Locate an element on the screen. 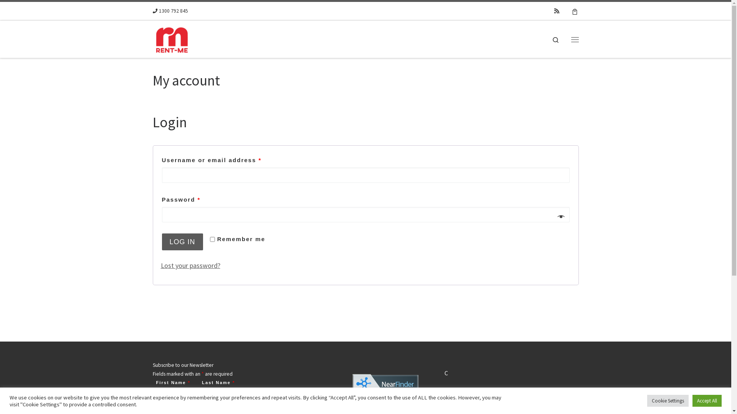 The height and width of the screenshot is (414, 737). Search is located at coordinates (556, 39).